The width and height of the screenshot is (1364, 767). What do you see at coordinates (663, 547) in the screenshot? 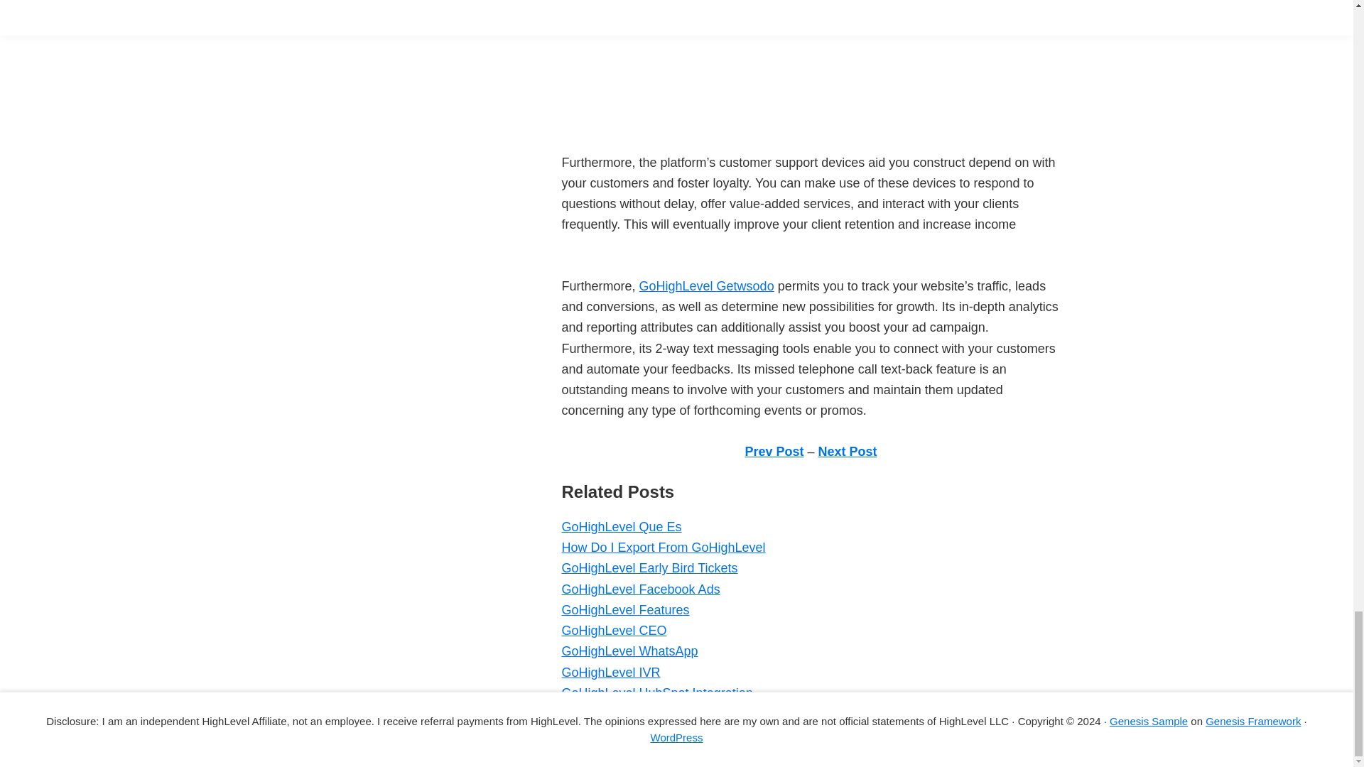
I see `How Do I Export From GoHighLevel` at bounding box center [663, 547].